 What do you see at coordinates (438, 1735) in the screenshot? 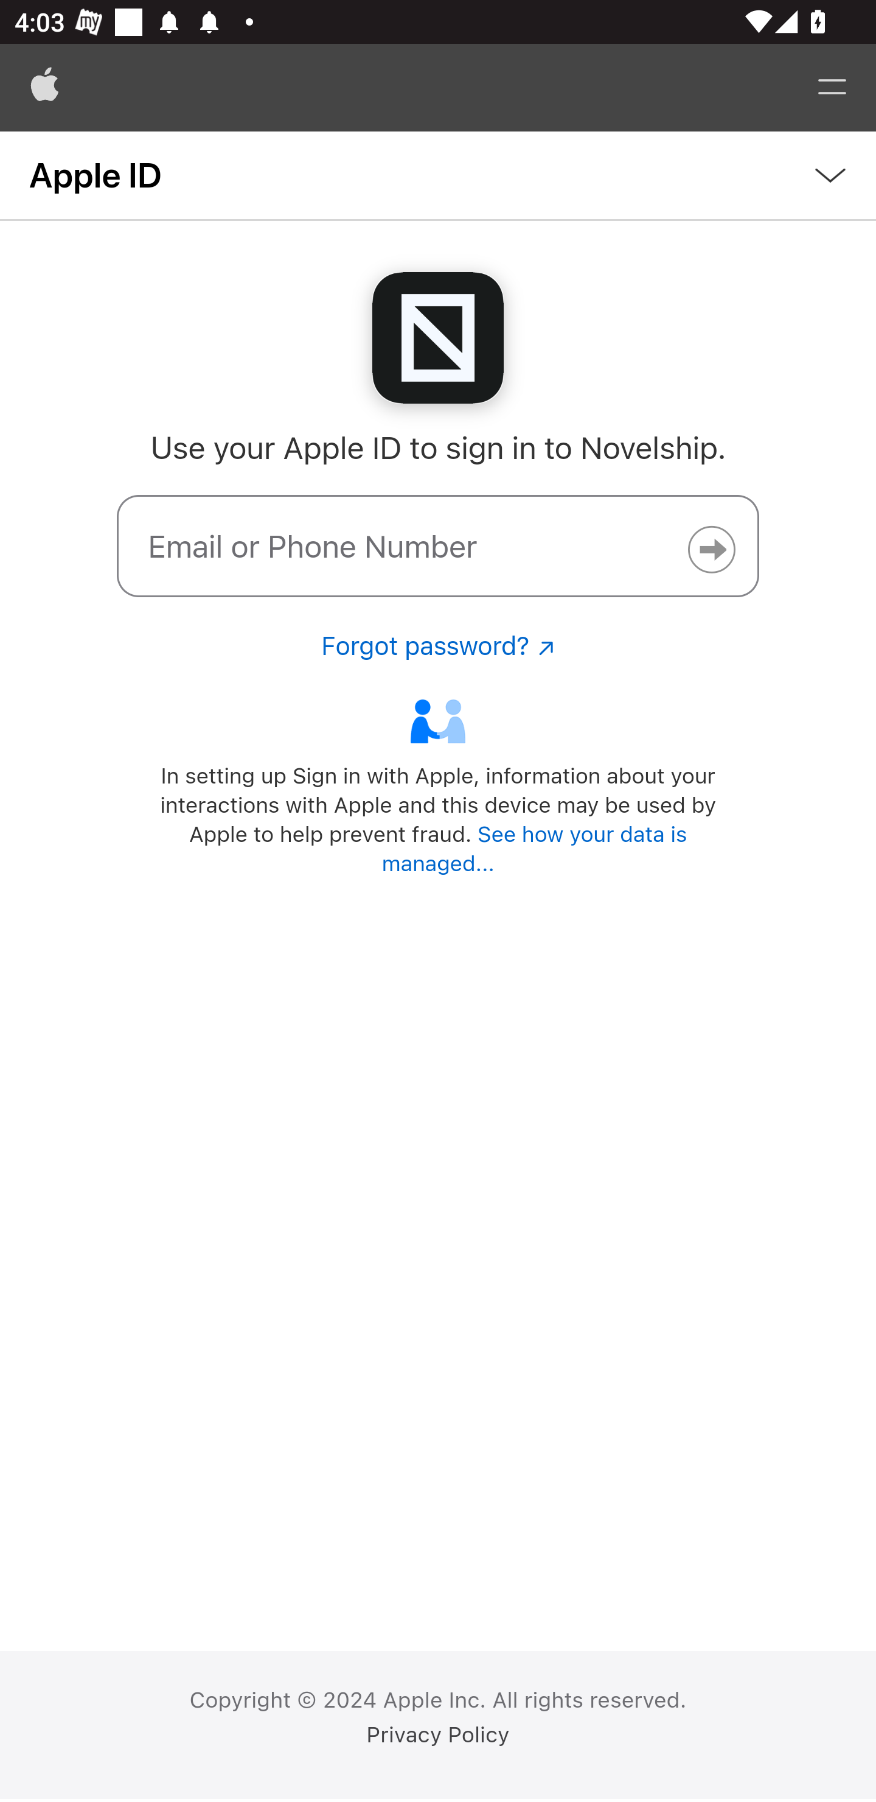
I see `Privacy Policy` at bounding box center [438, 1735].